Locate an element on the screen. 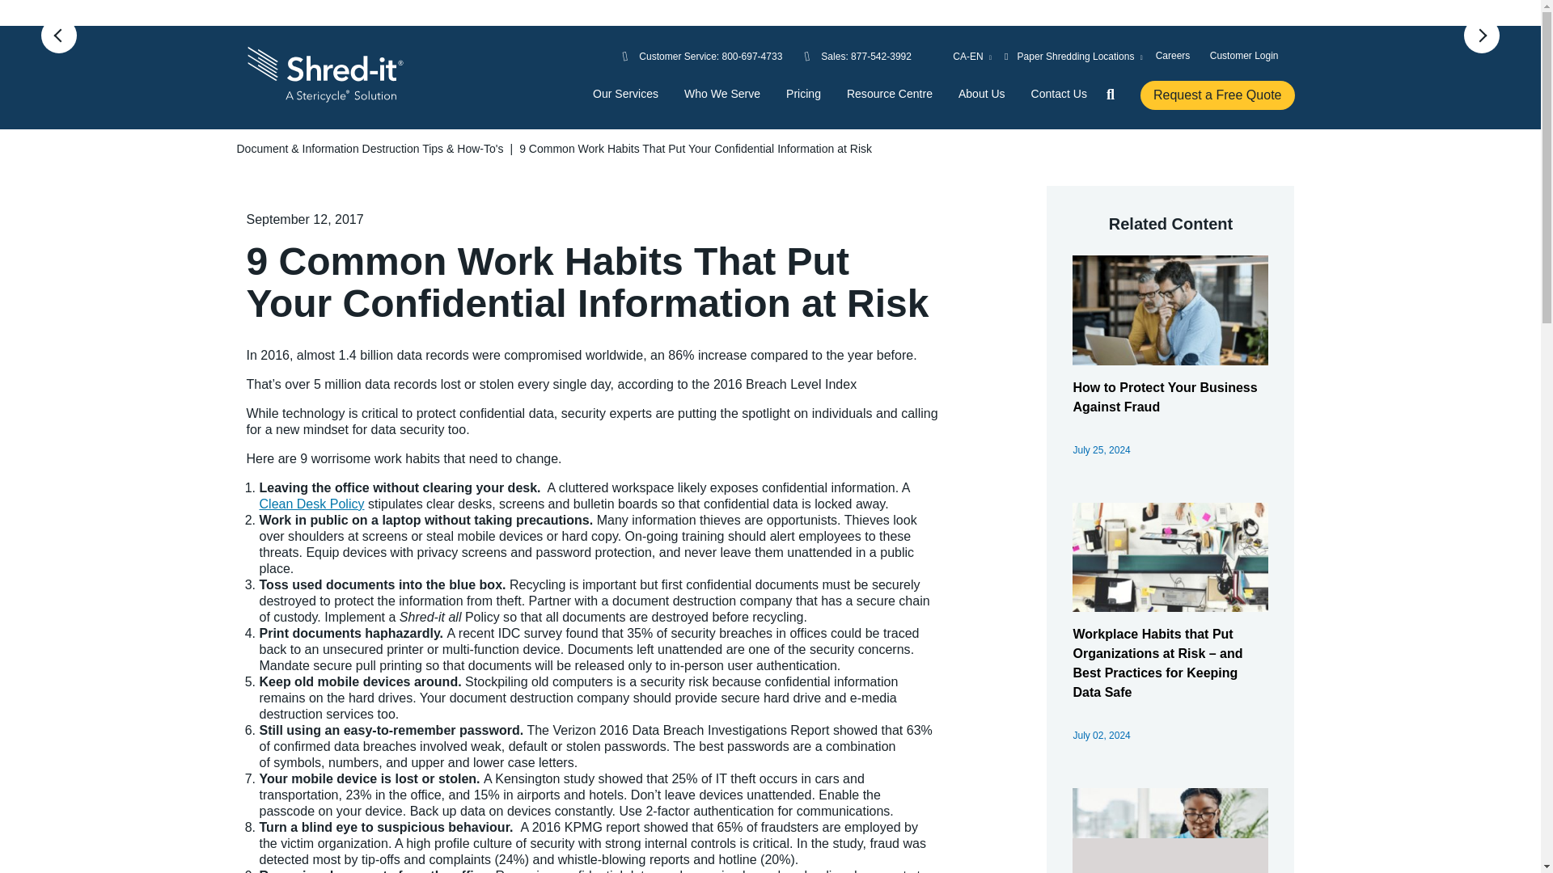 The width and height of the screenshot is (1553, 873). Our Services is located at coordinates (626, 94).